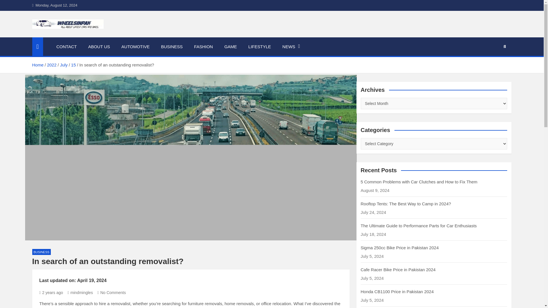 The height and width of the screenshot is (308, 548). I want to click on BUSINESS, so click(172, 46).